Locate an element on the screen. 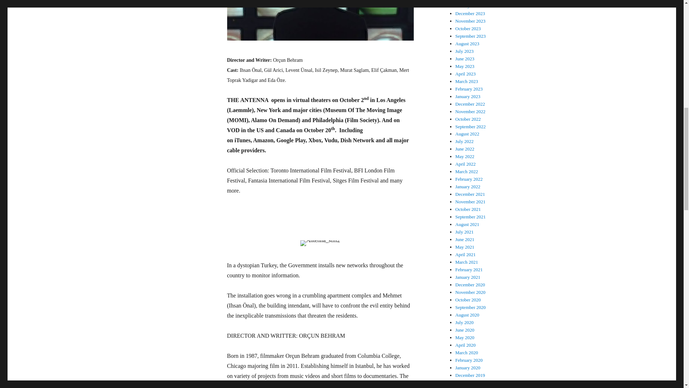 This screenshot has height=388, width=689. January 2024 is located at coordinates (468, 6).